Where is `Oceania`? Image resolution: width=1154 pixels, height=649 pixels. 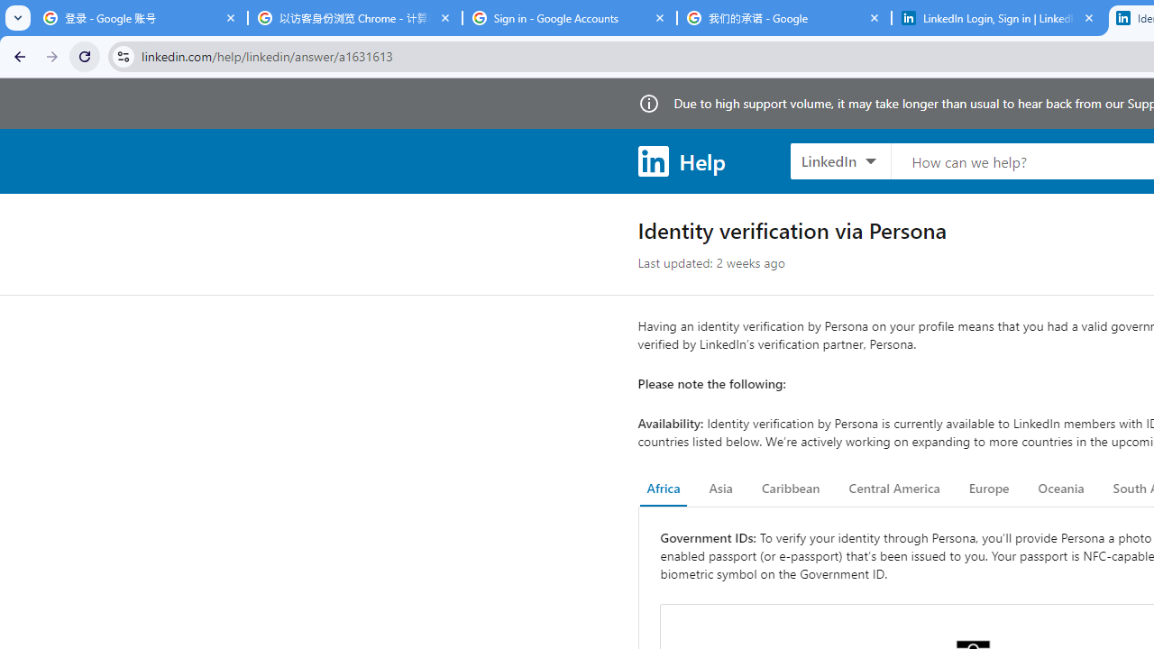 Oceania is located at coordinates (1060, 489).